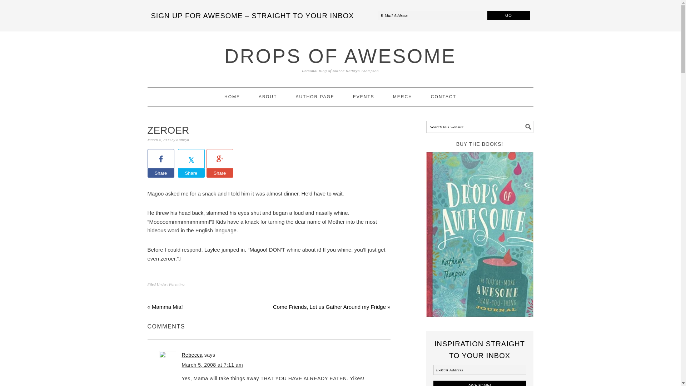 This screenshot has height=386, width=686. I want to click on CONTACT, so click(443, 97).